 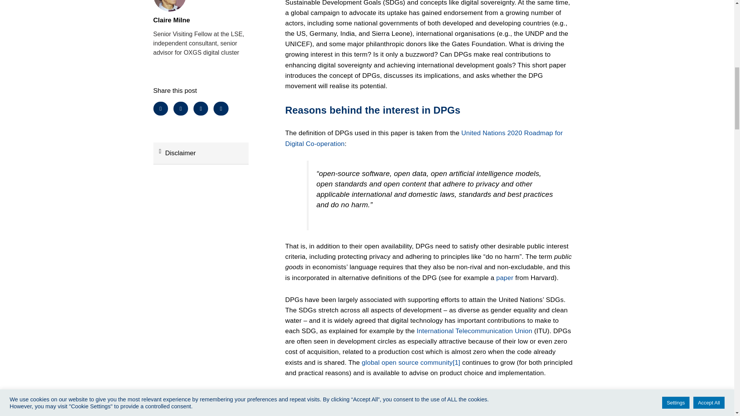 I want to click on International Telecommunication Union, so click(x=474, y=331).